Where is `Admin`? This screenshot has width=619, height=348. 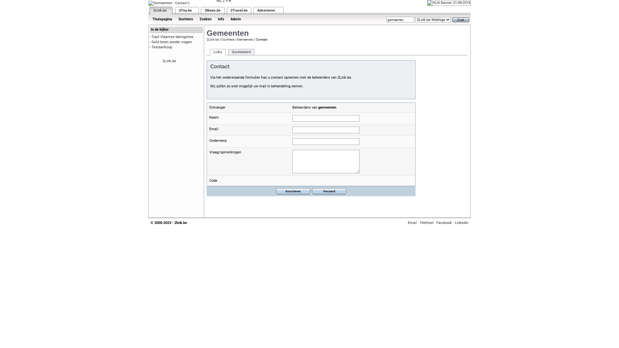
Admin is located at coordinates (236, 19).